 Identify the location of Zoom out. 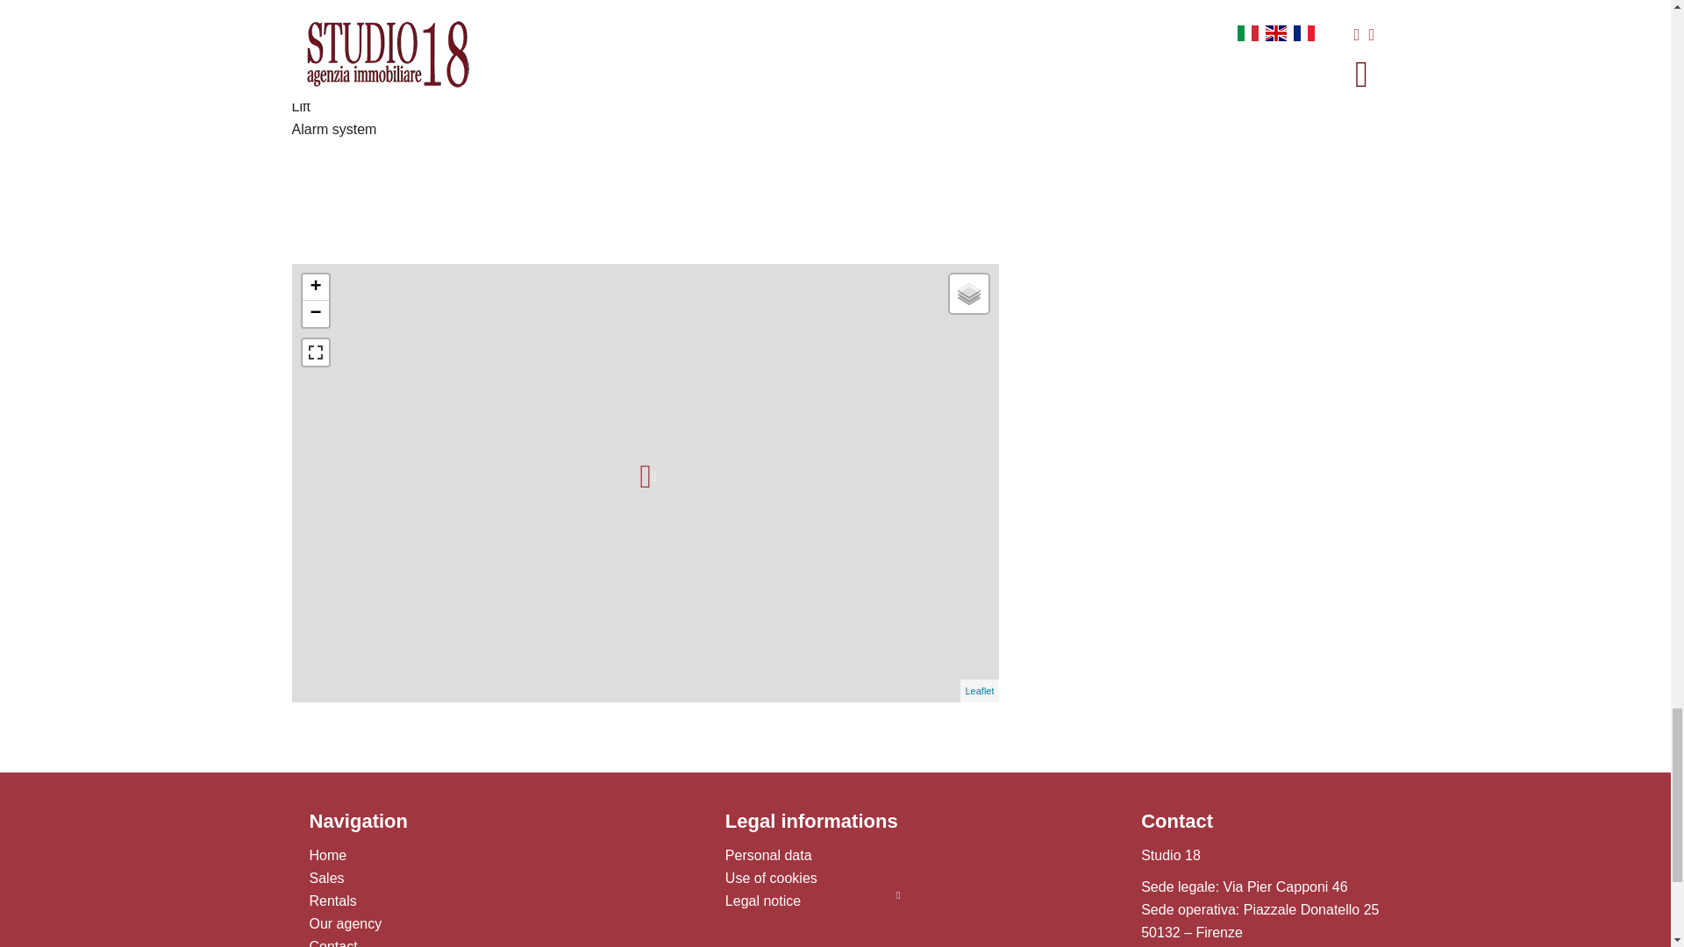
(314, 314).